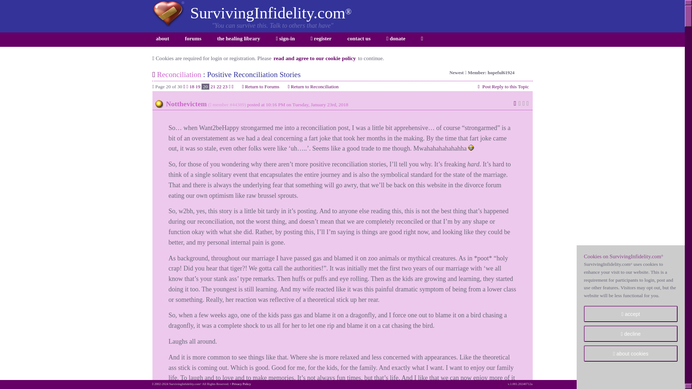  Describe the element at coordinates (193, 39) in the screenshot. I see `forums` at that location.